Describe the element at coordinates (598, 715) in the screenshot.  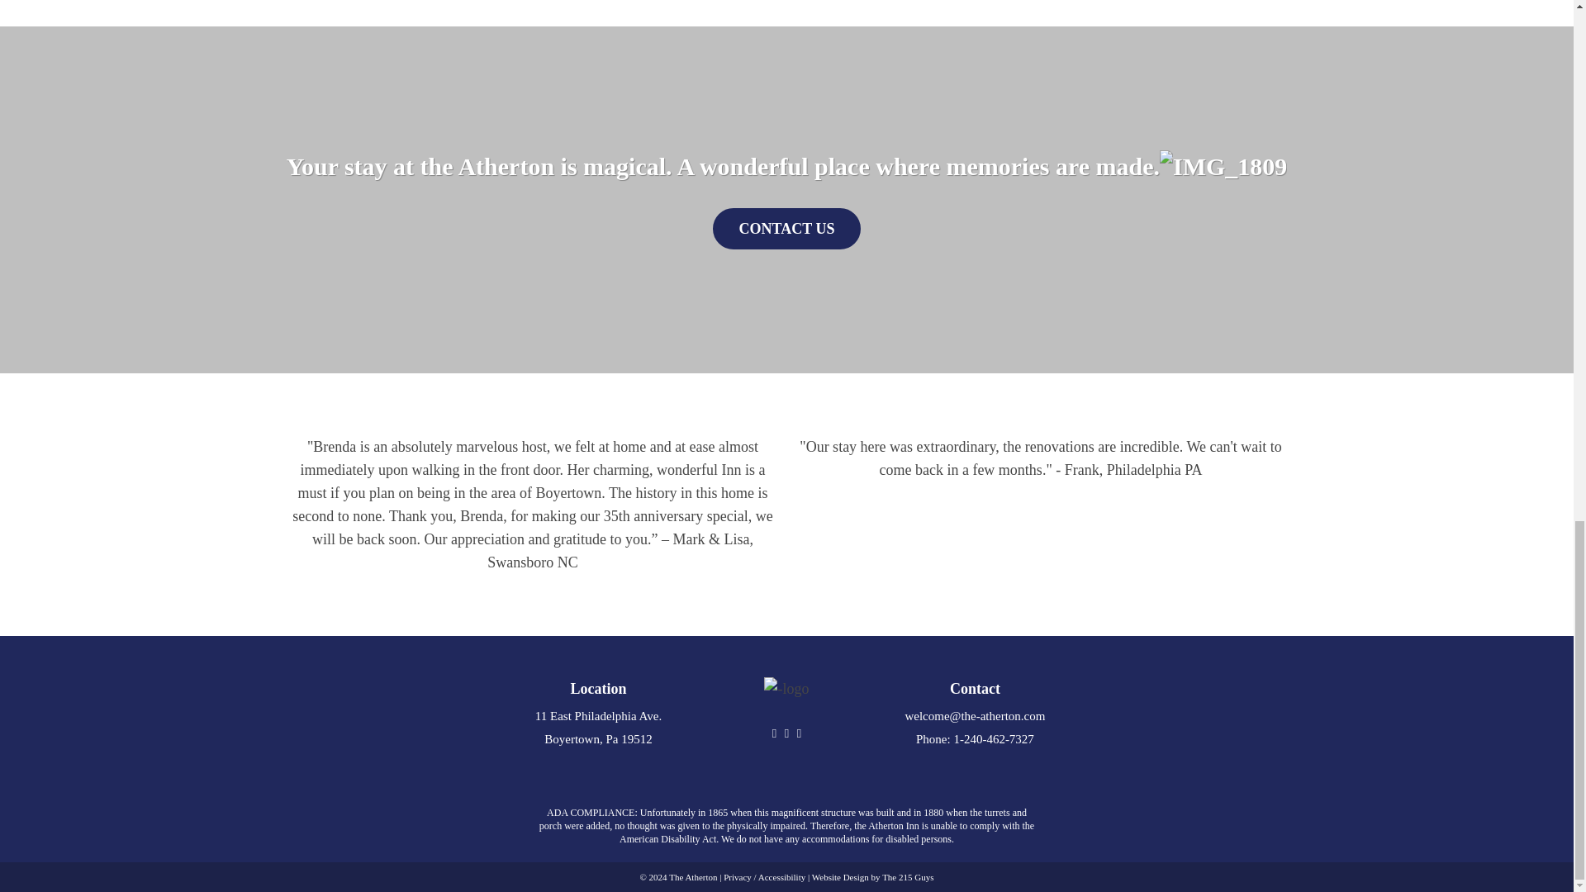
I see `11 East Philadelphia Ave.` at that location.